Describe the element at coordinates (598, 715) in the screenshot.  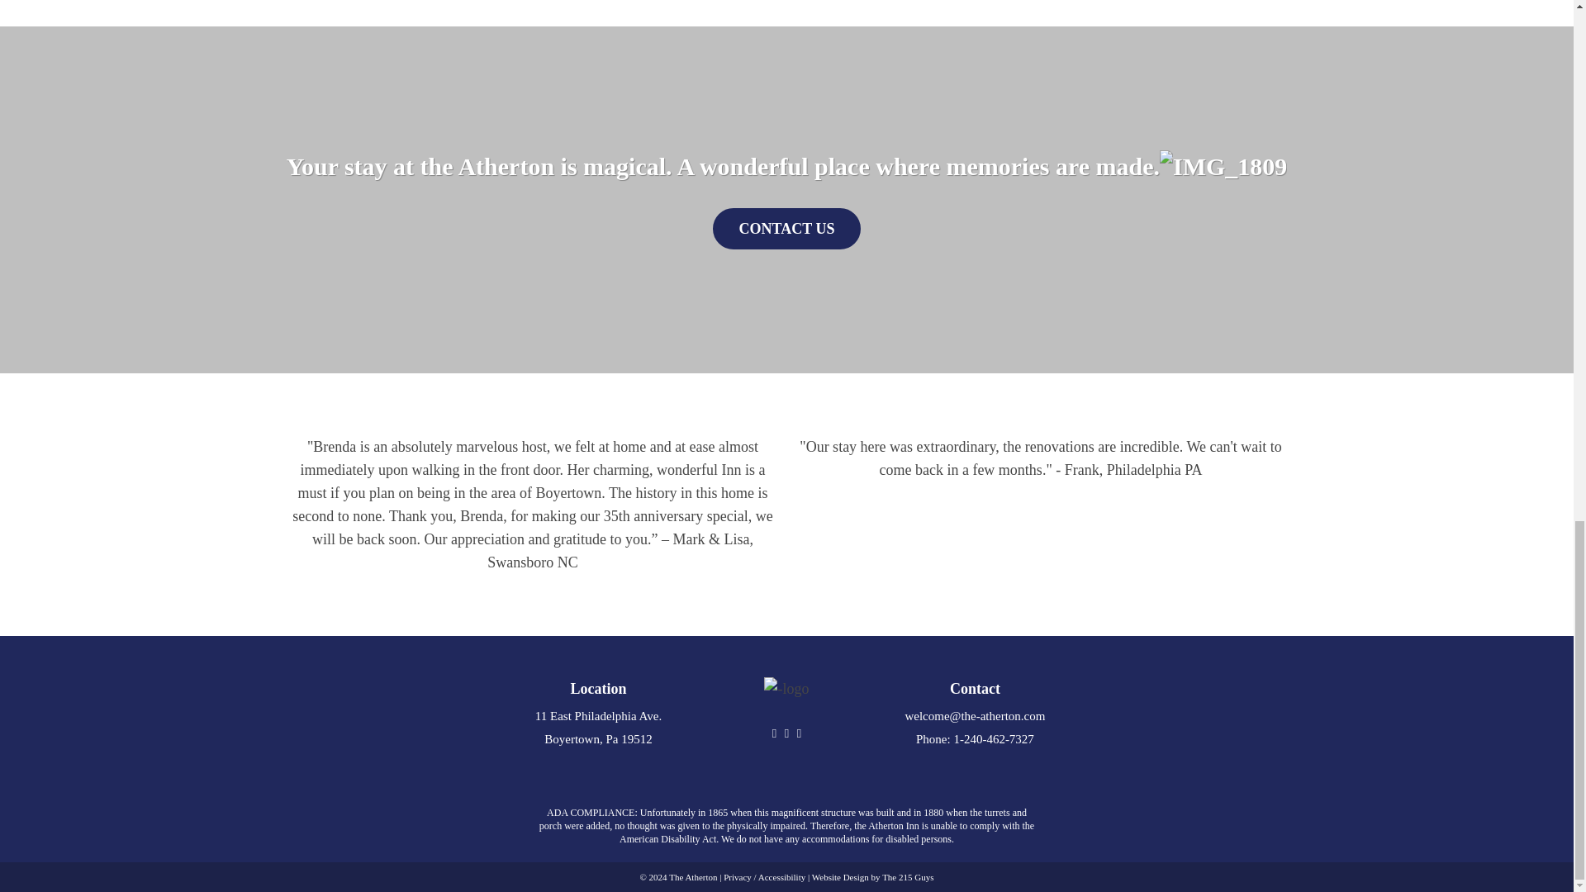
I see `11 East Philadelphia Ave.` at that location.